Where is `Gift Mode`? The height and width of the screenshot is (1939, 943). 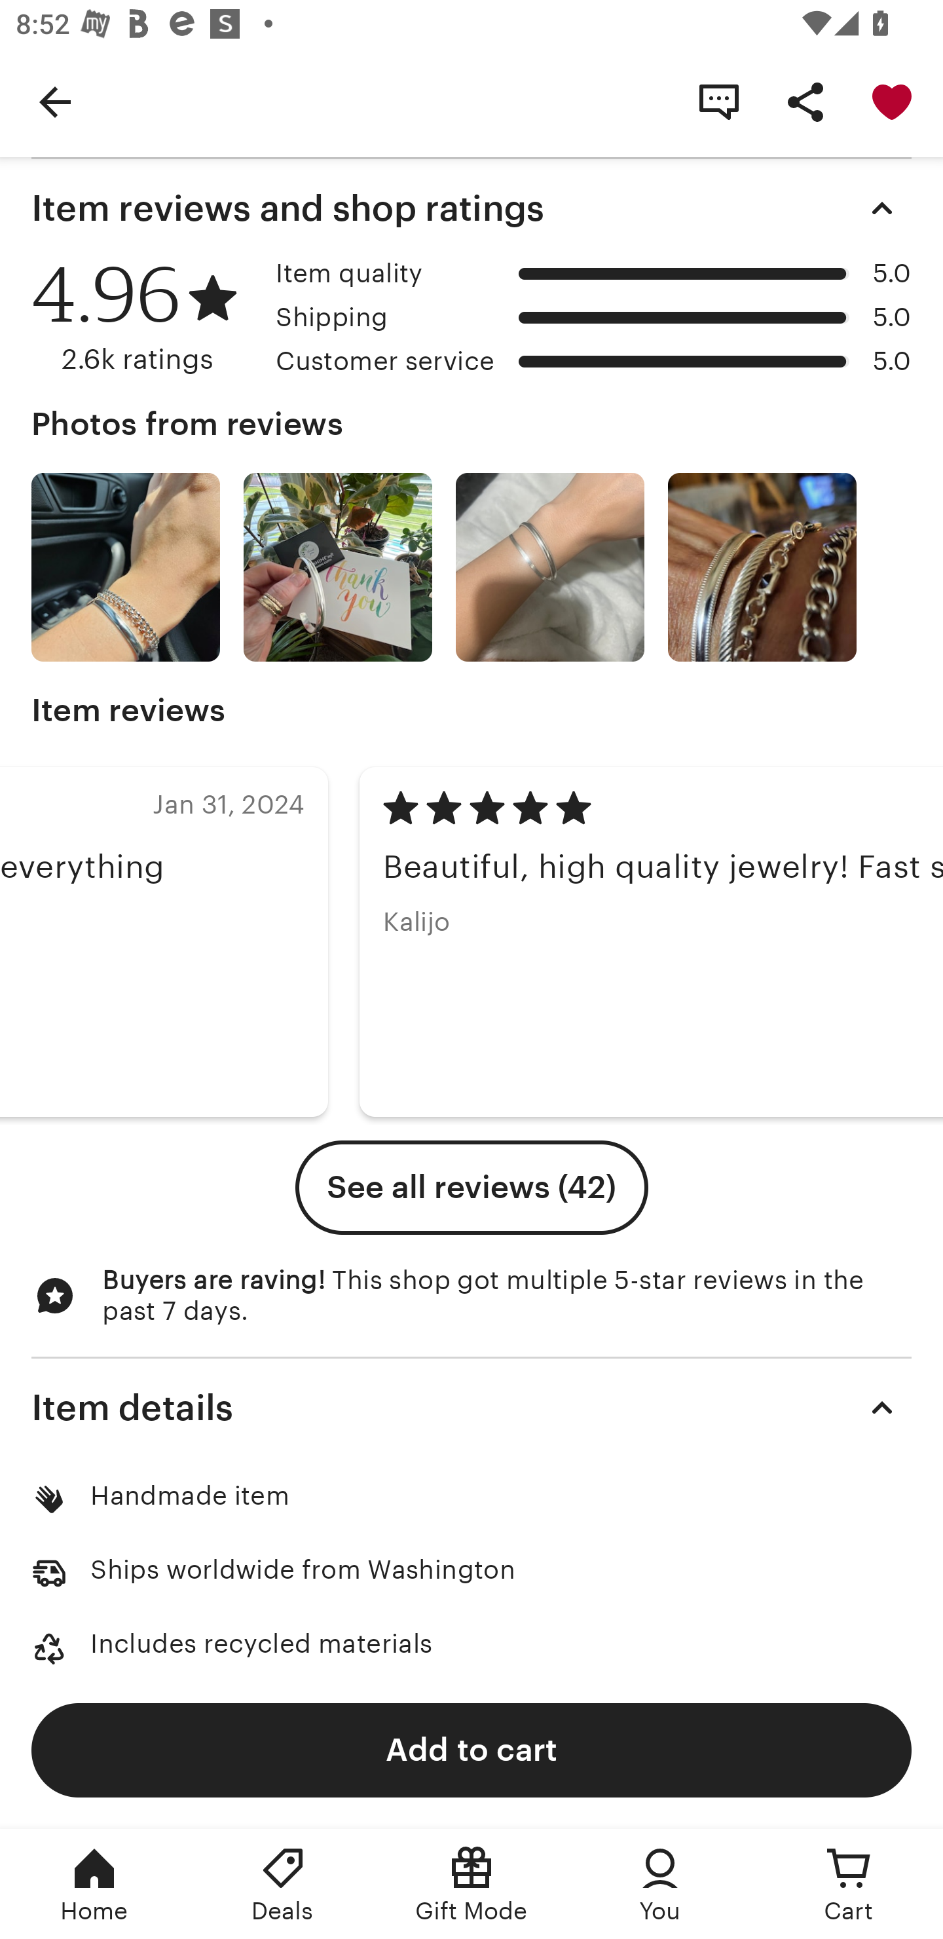
Gift Mode is located at coordinates (471, 1884).